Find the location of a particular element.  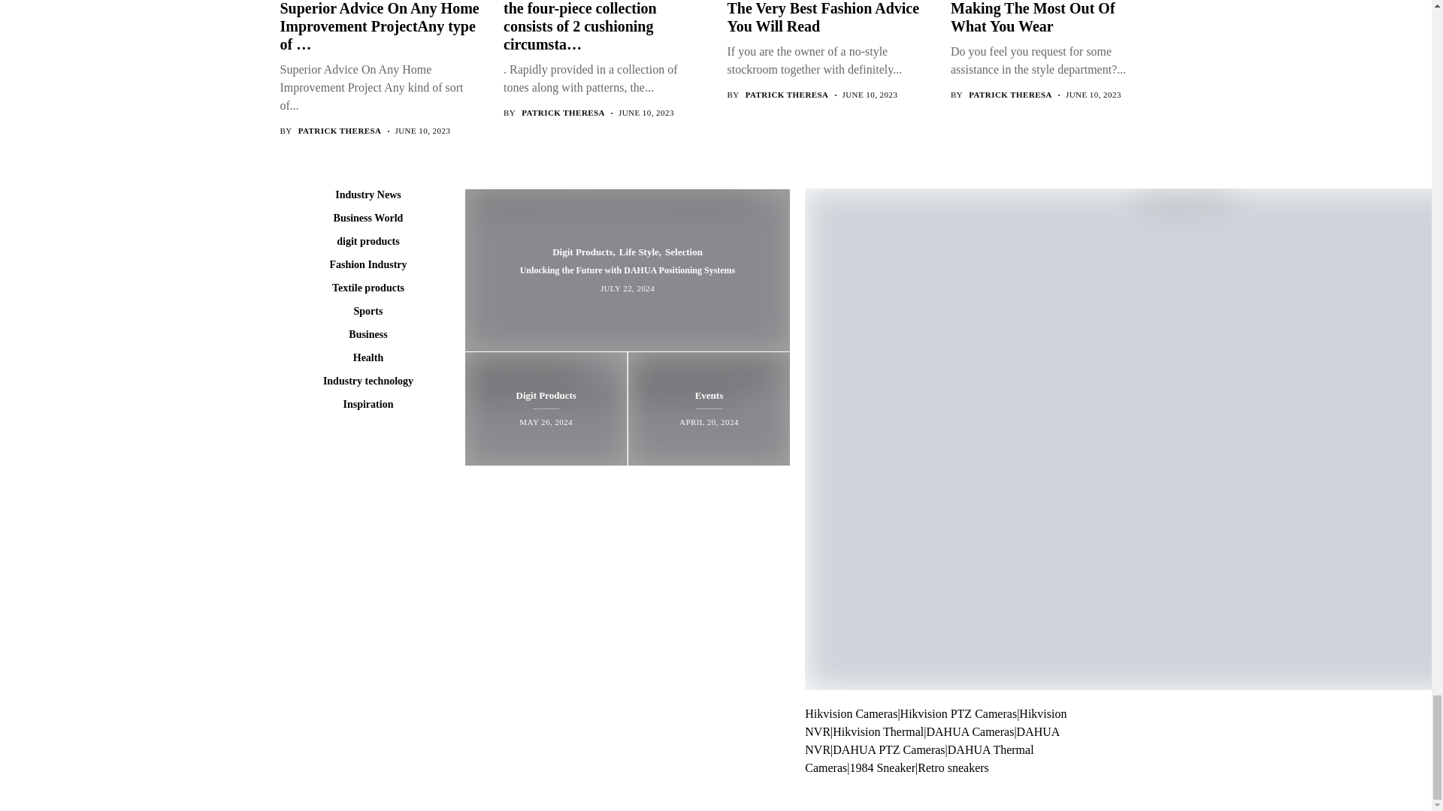

Posts by Patrick Theresa is located at coordinates (340, 131).